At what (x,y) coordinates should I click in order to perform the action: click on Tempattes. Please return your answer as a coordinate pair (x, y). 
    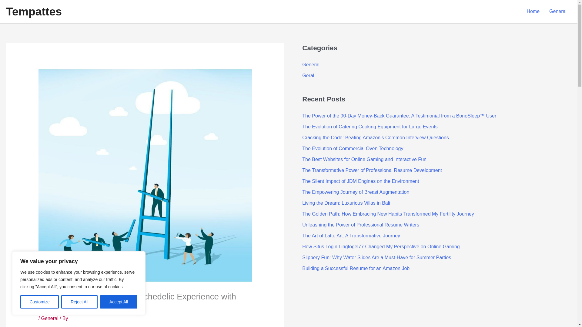
    Looking at the image, I should click on (34, 12).